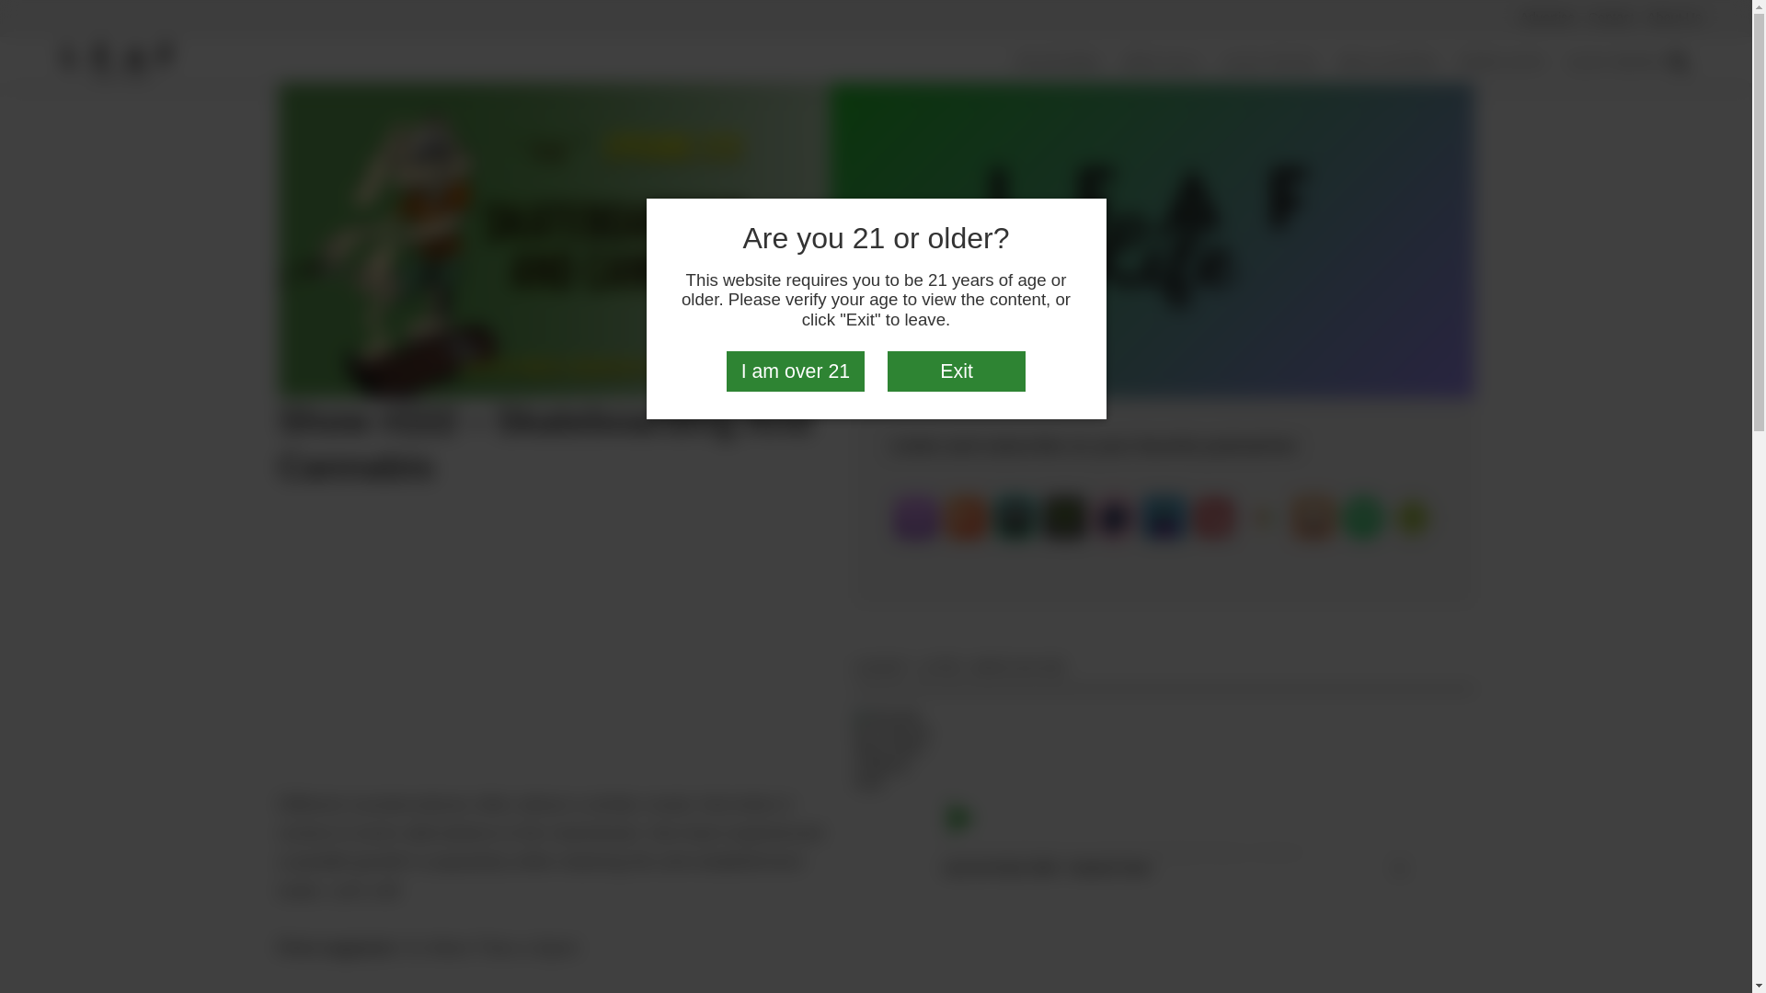  I want to click on SPECIALS, so click(1162, 63).